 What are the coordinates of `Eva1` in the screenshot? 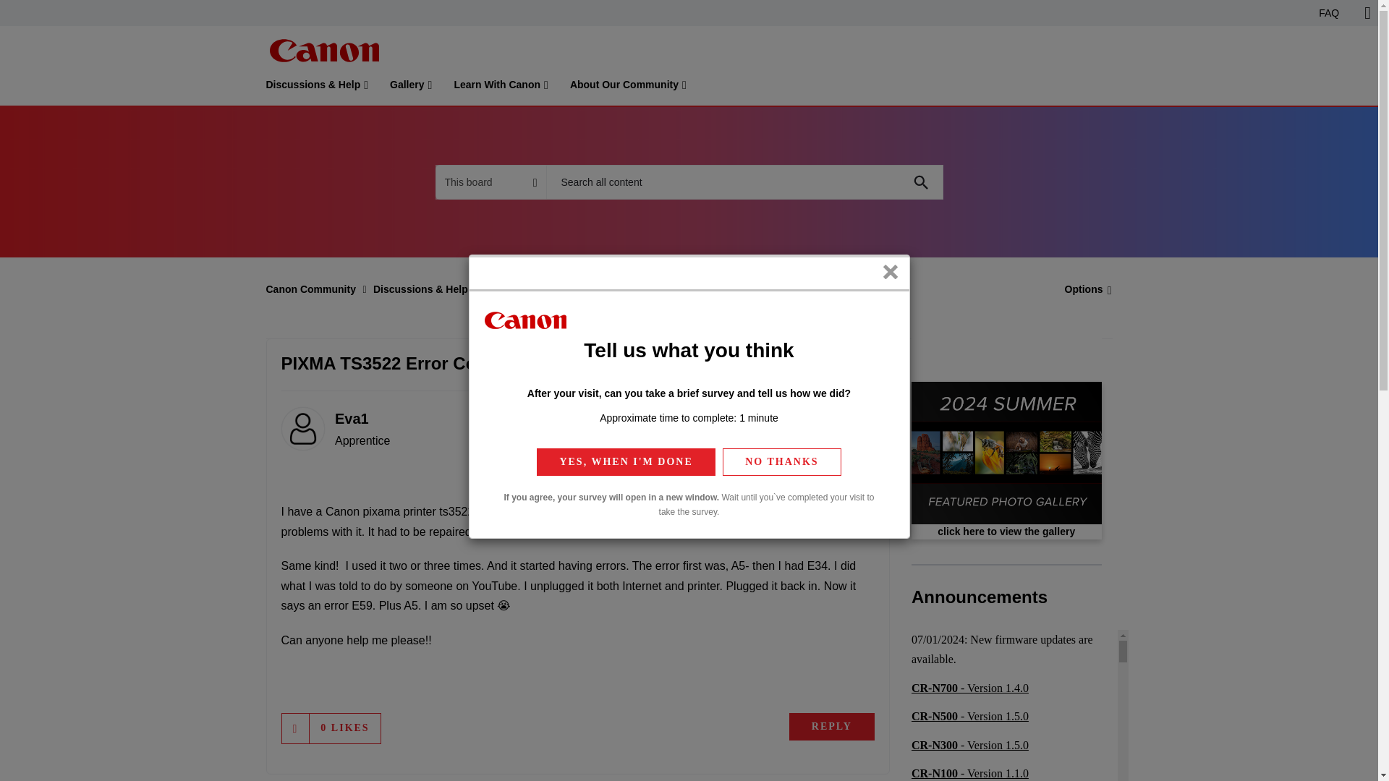 It's located at (302, 428).